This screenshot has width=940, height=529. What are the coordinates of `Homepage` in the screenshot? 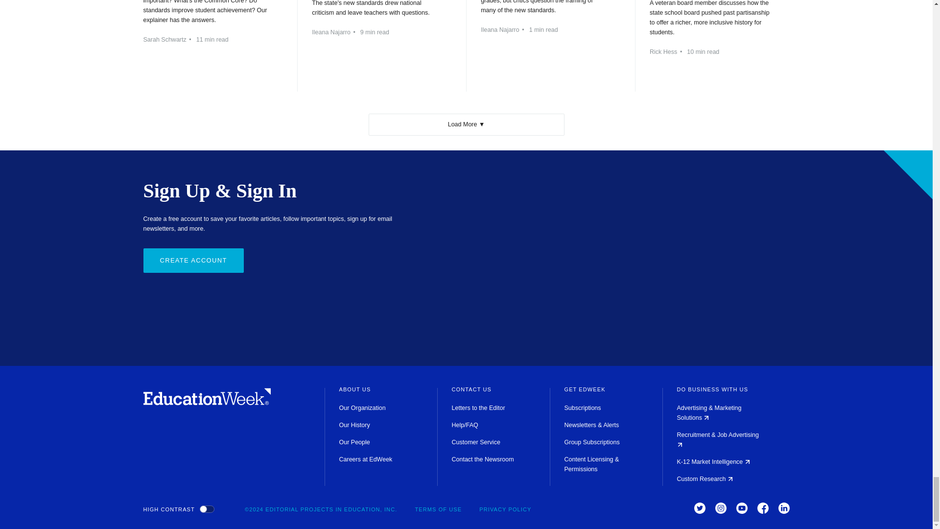 It's located at (207, 403).